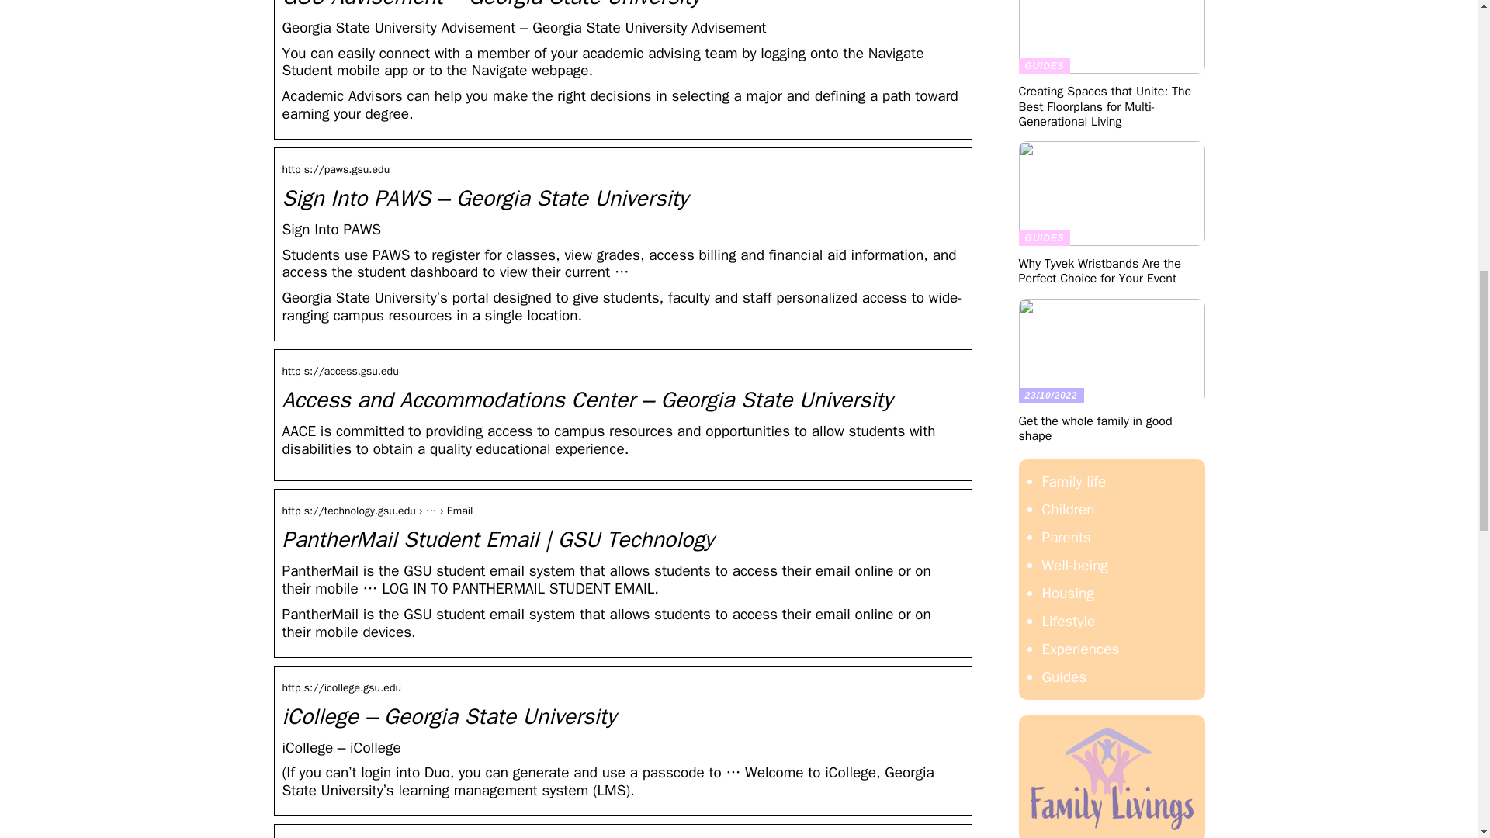  What do you see at coordinates (1073, 481) in the screenshot?
I see `Family life` at bounding box center [1073, 481].